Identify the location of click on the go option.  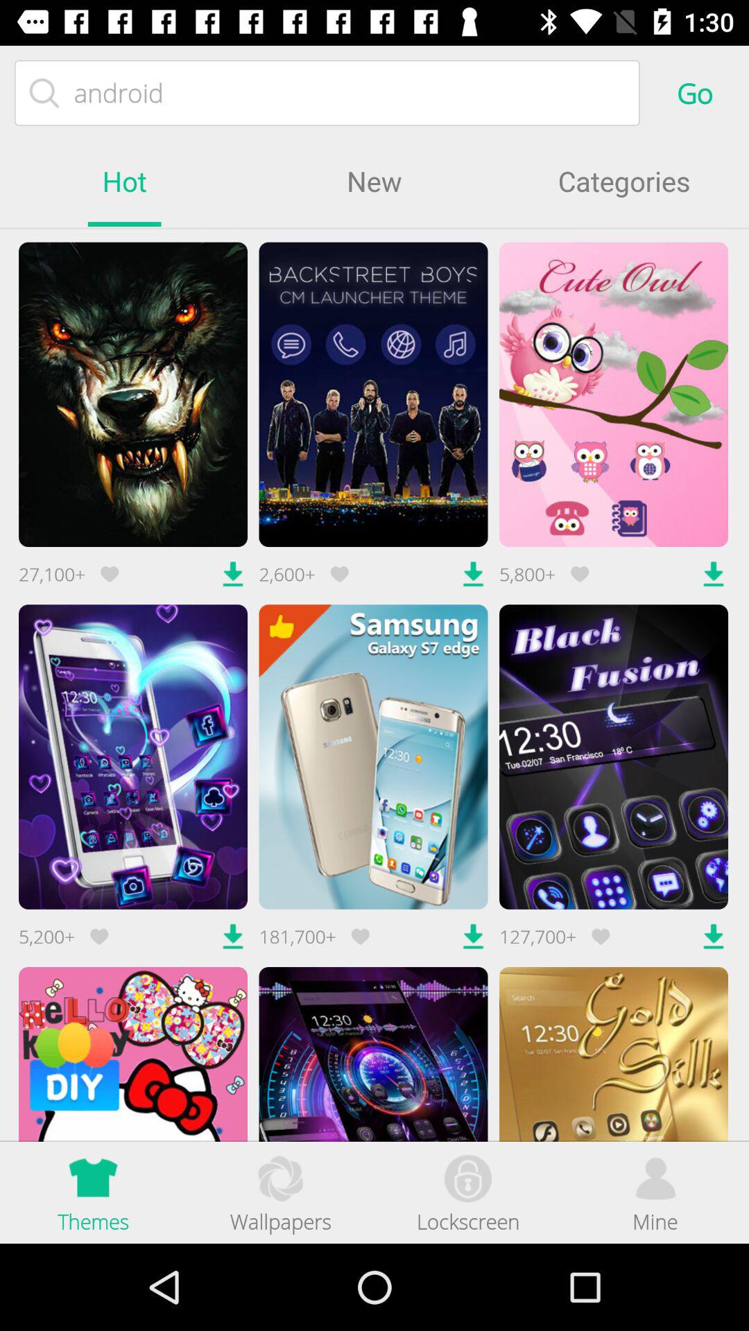
(695, 93).